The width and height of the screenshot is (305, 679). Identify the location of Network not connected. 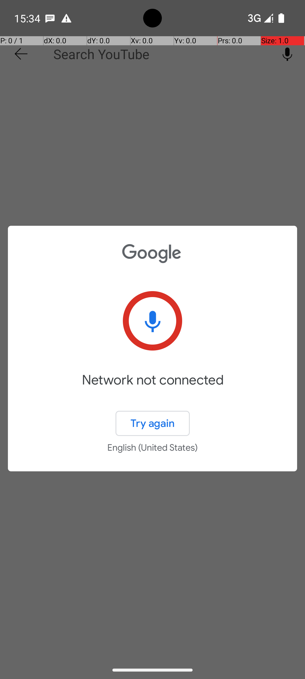
(152, 388).